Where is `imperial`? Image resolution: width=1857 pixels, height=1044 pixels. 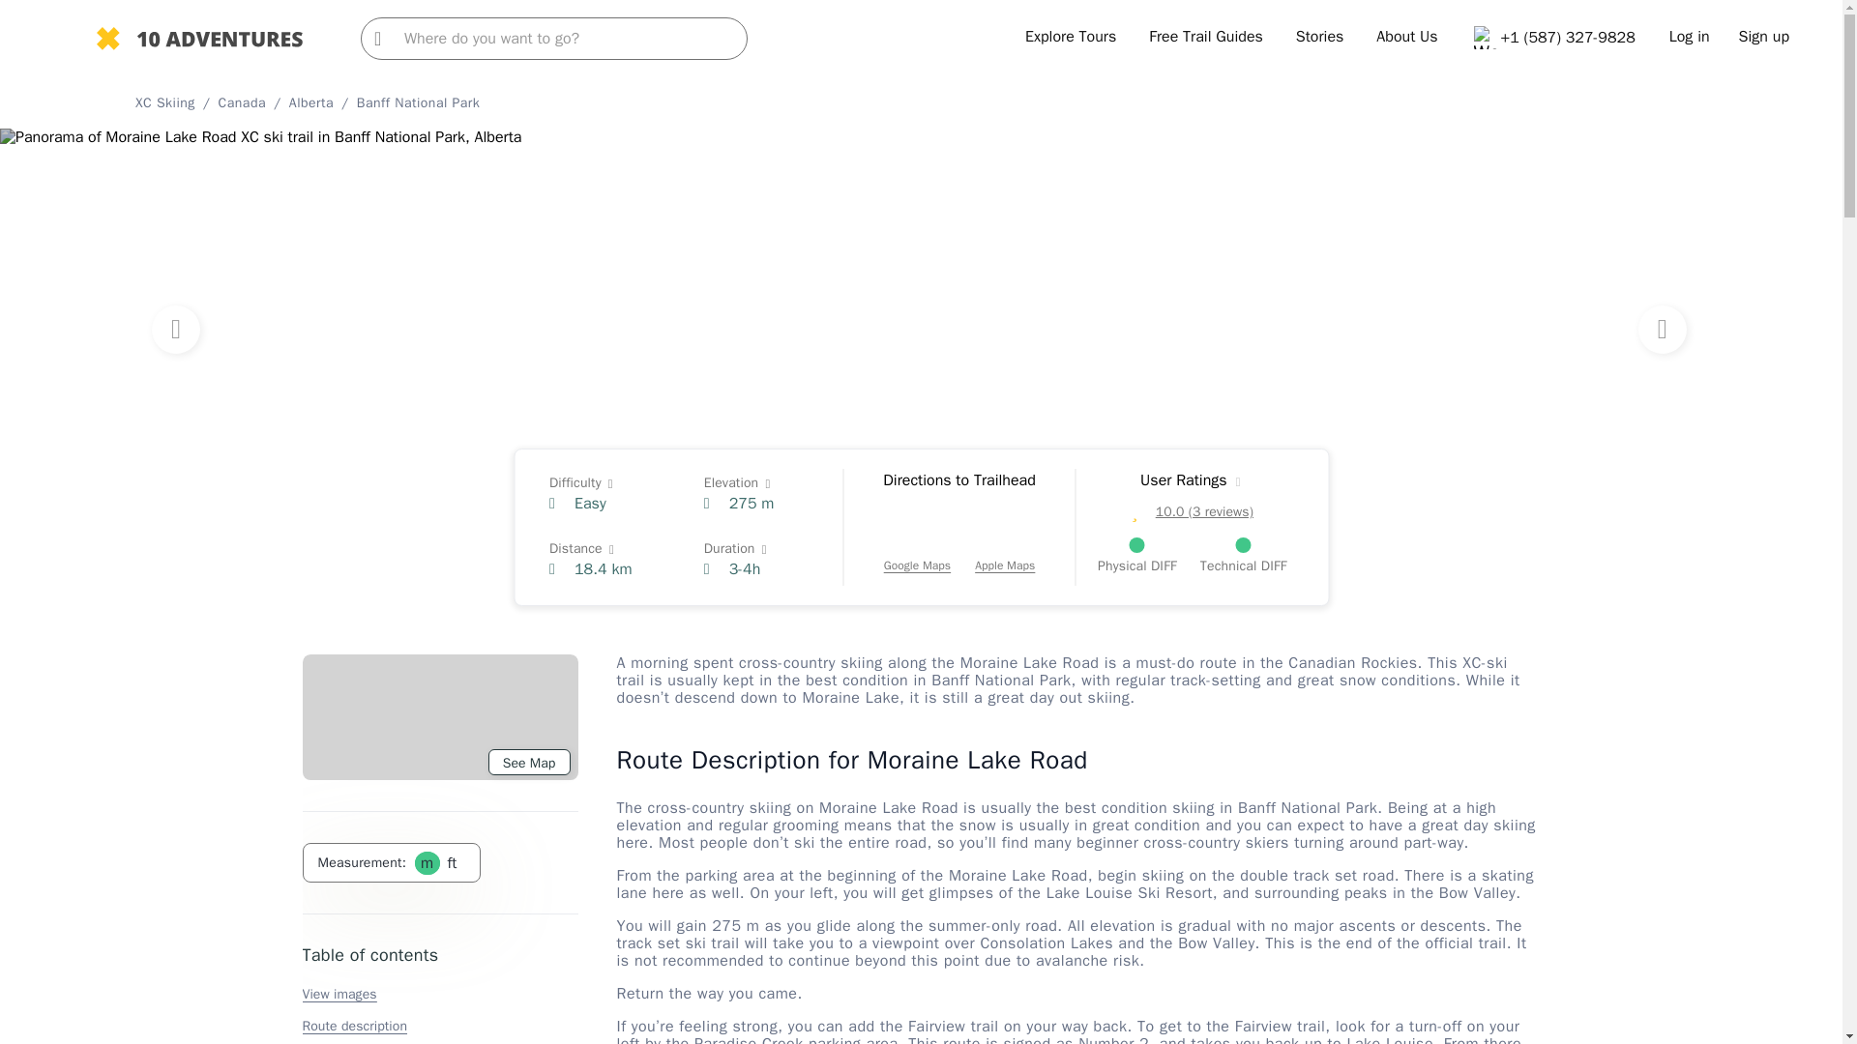 imperial is located at coordinates (451, 862).